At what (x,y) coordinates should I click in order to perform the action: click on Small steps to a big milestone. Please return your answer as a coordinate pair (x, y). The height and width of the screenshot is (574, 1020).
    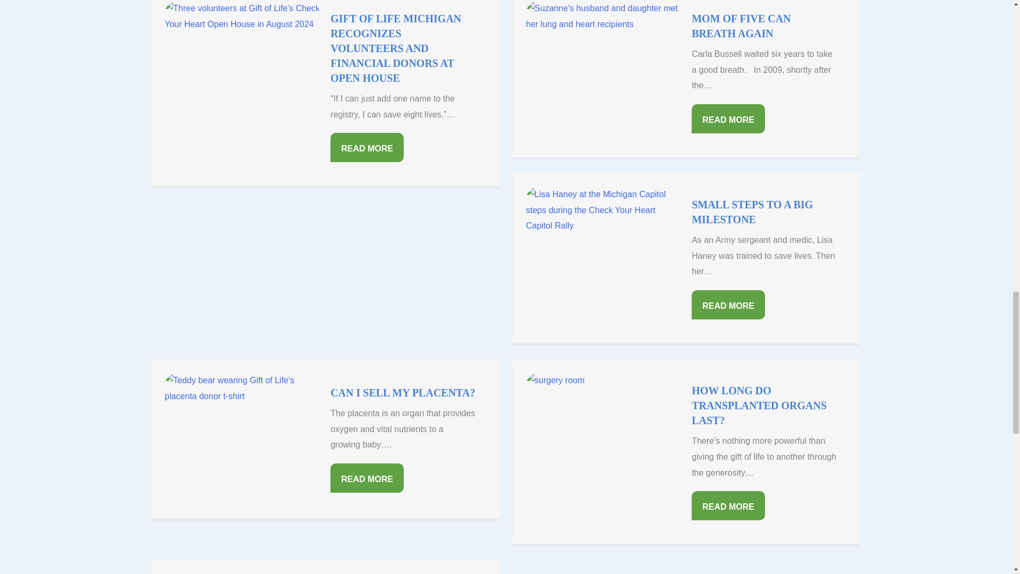
    Looking at the image, I should click on (603, 252).